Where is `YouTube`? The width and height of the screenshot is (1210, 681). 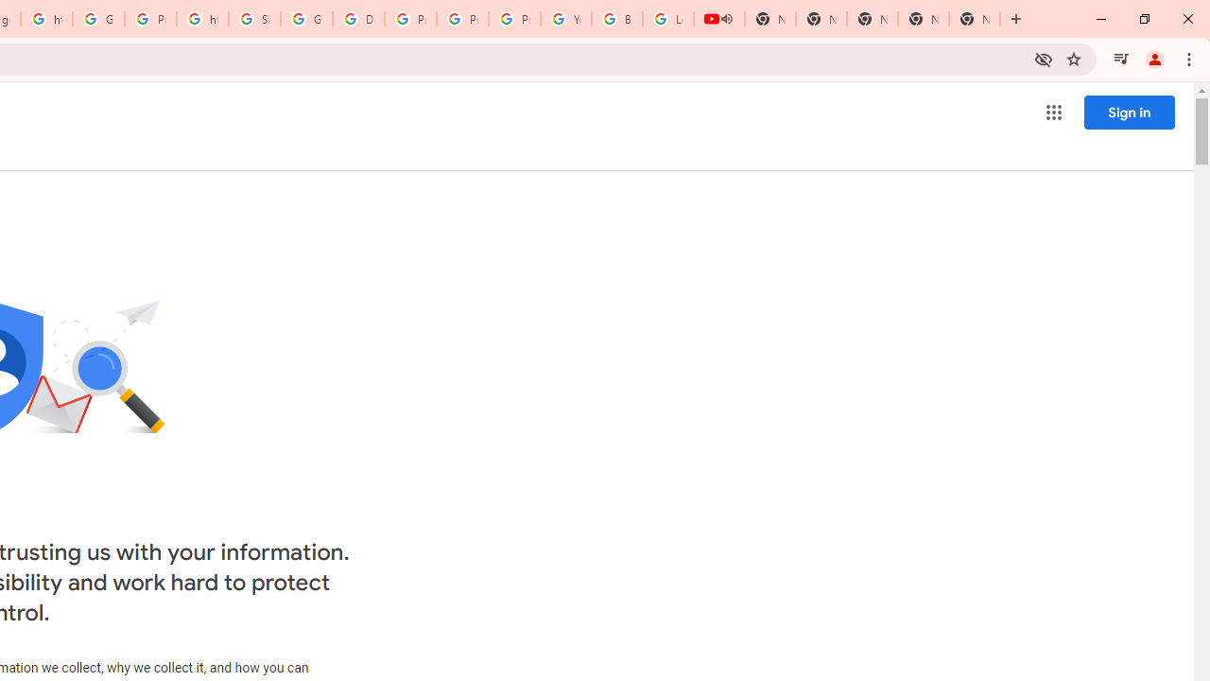
YouTube is located at coordinates (565, 19).